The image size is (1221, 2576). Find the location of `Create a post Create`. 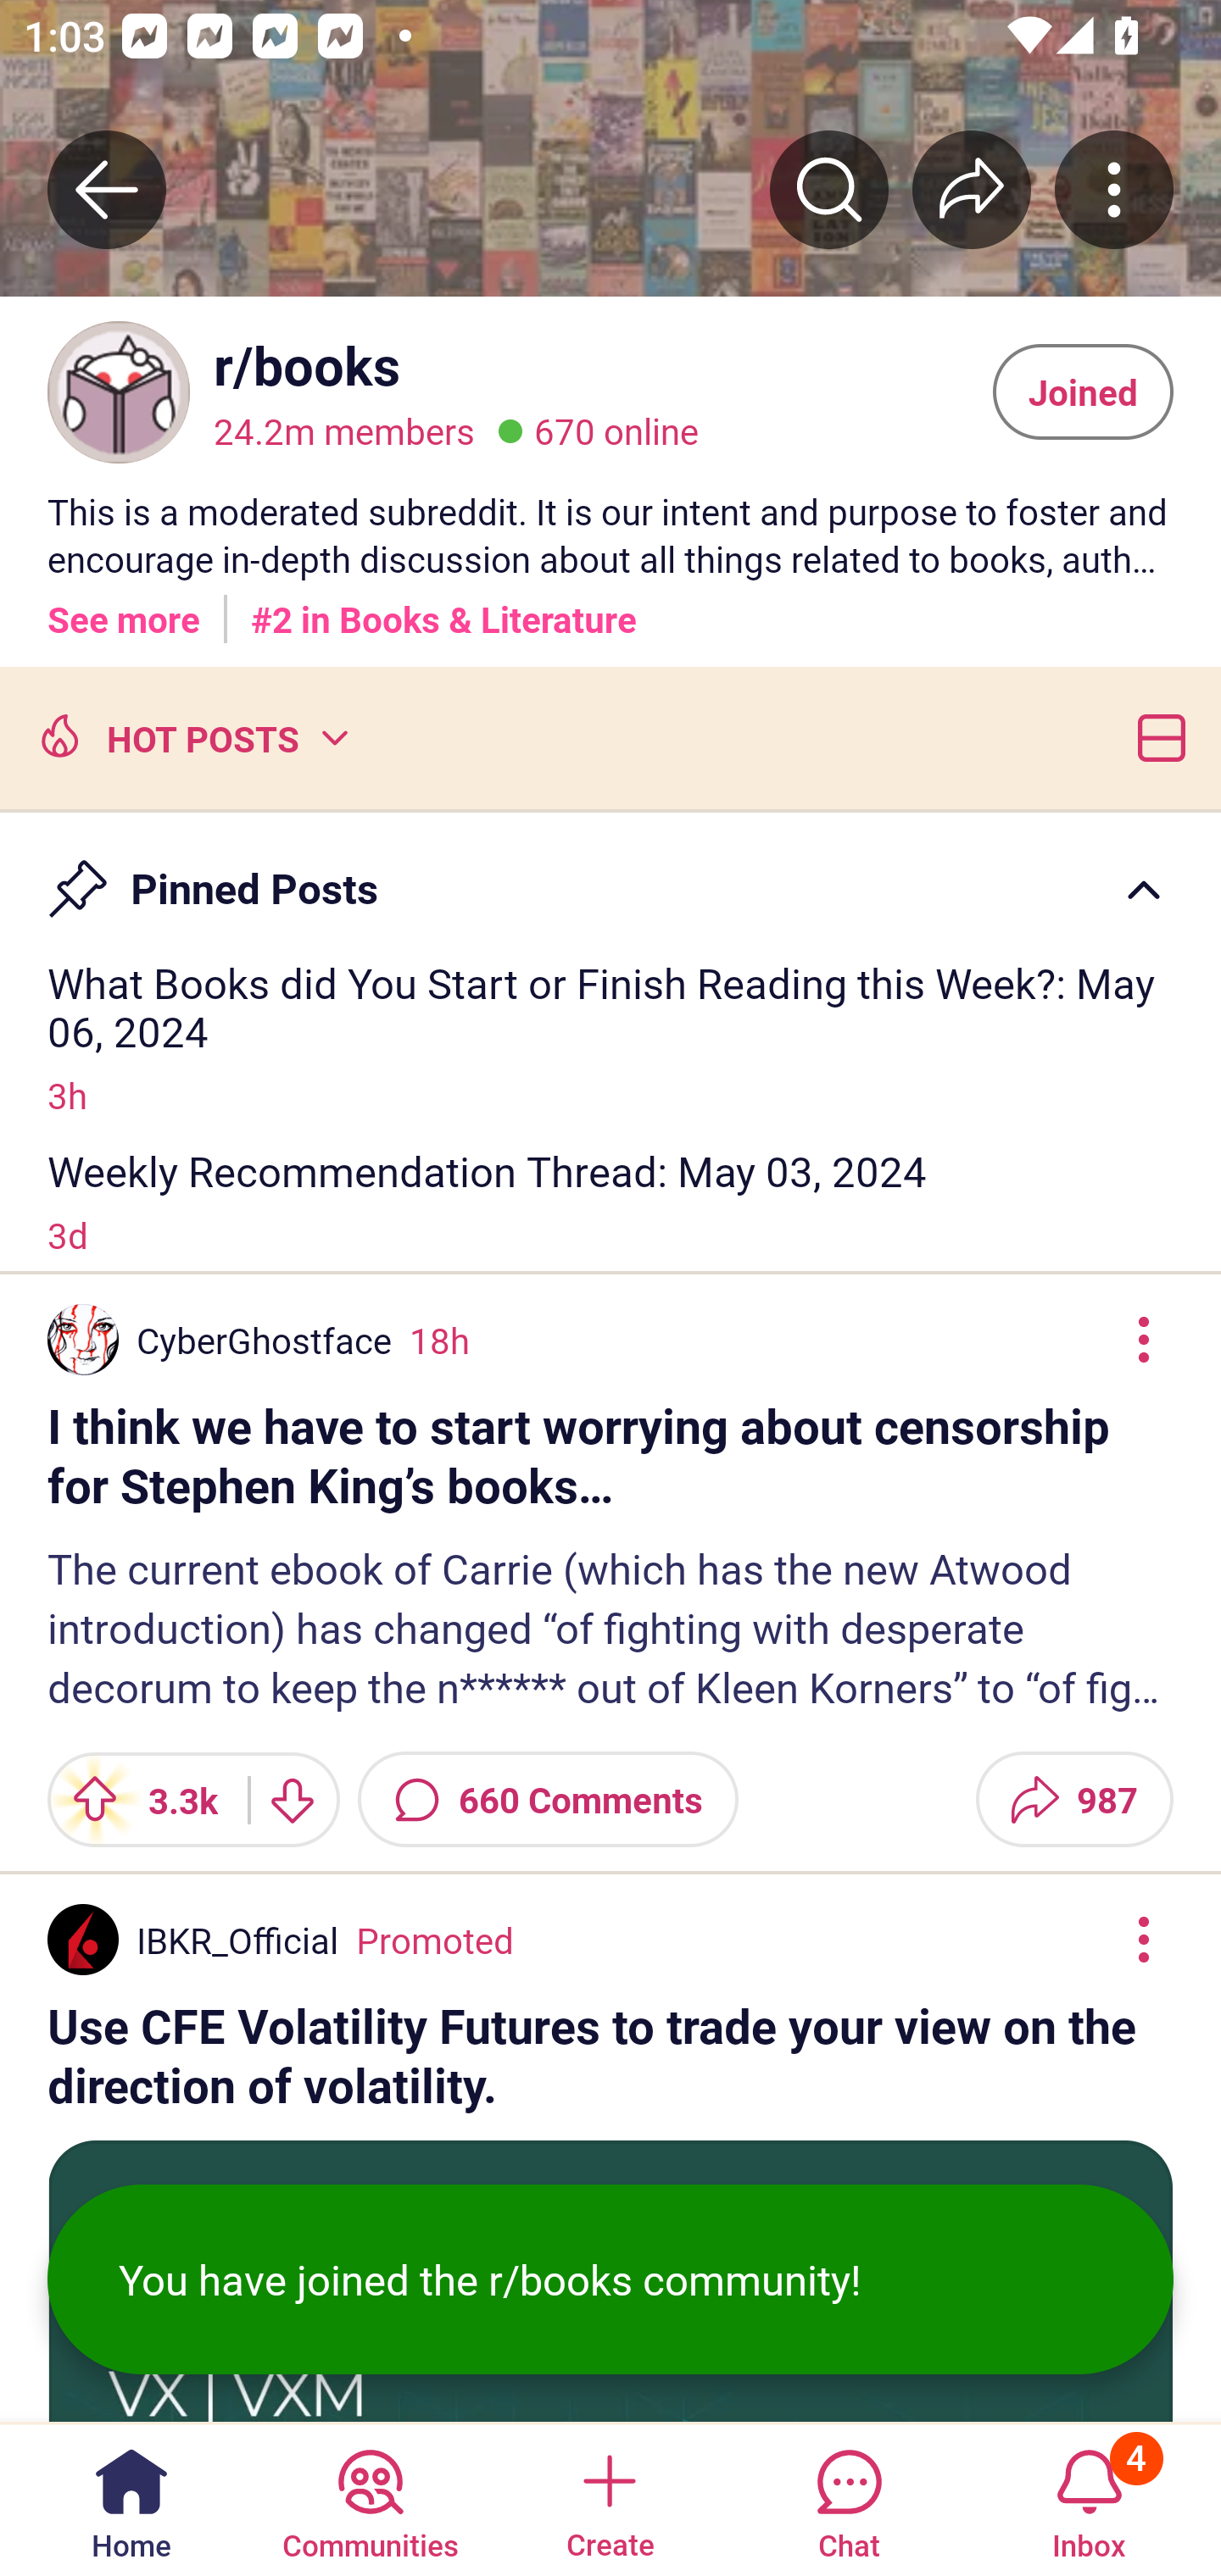

Create a post Create is located at coordinates (609, 2498).